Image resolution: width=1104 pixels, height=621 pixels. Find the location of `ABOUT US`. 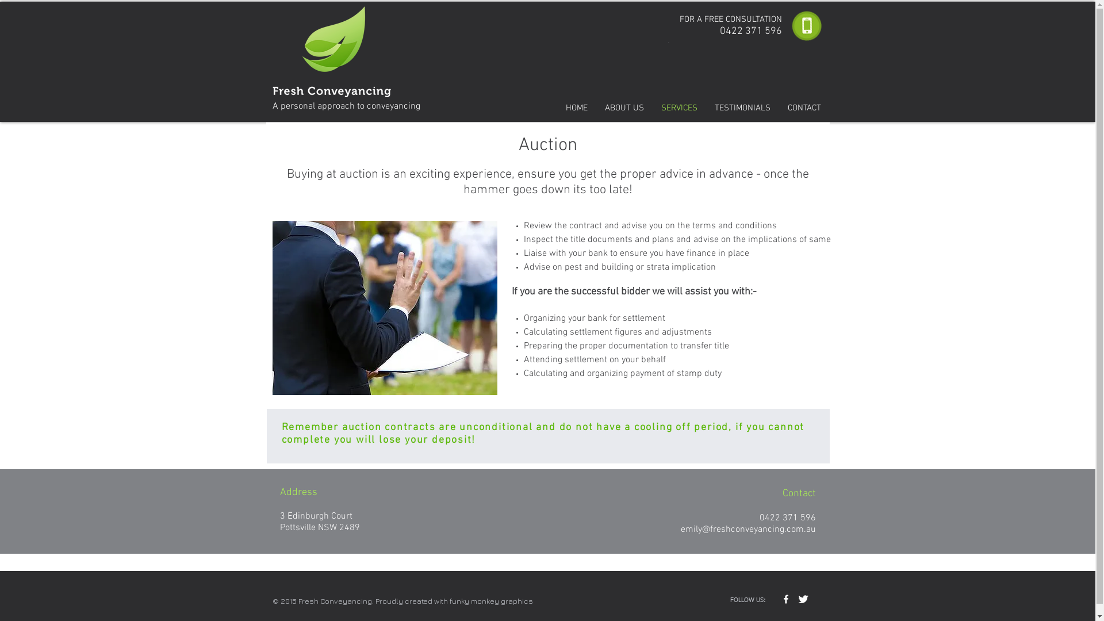

ABOUT US is located at coordinates (624, 108).